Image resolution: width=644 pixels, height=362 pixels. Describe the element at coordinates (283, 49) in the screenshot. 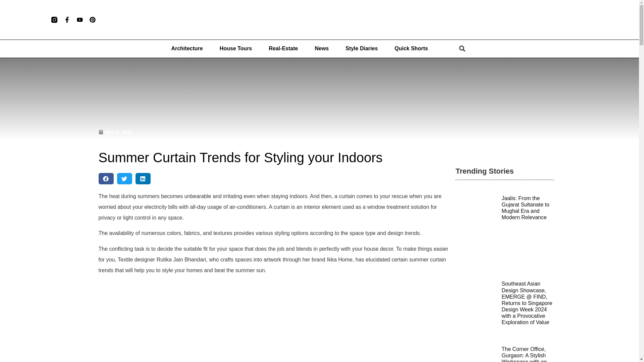

I see `Real-Estate` at that location.